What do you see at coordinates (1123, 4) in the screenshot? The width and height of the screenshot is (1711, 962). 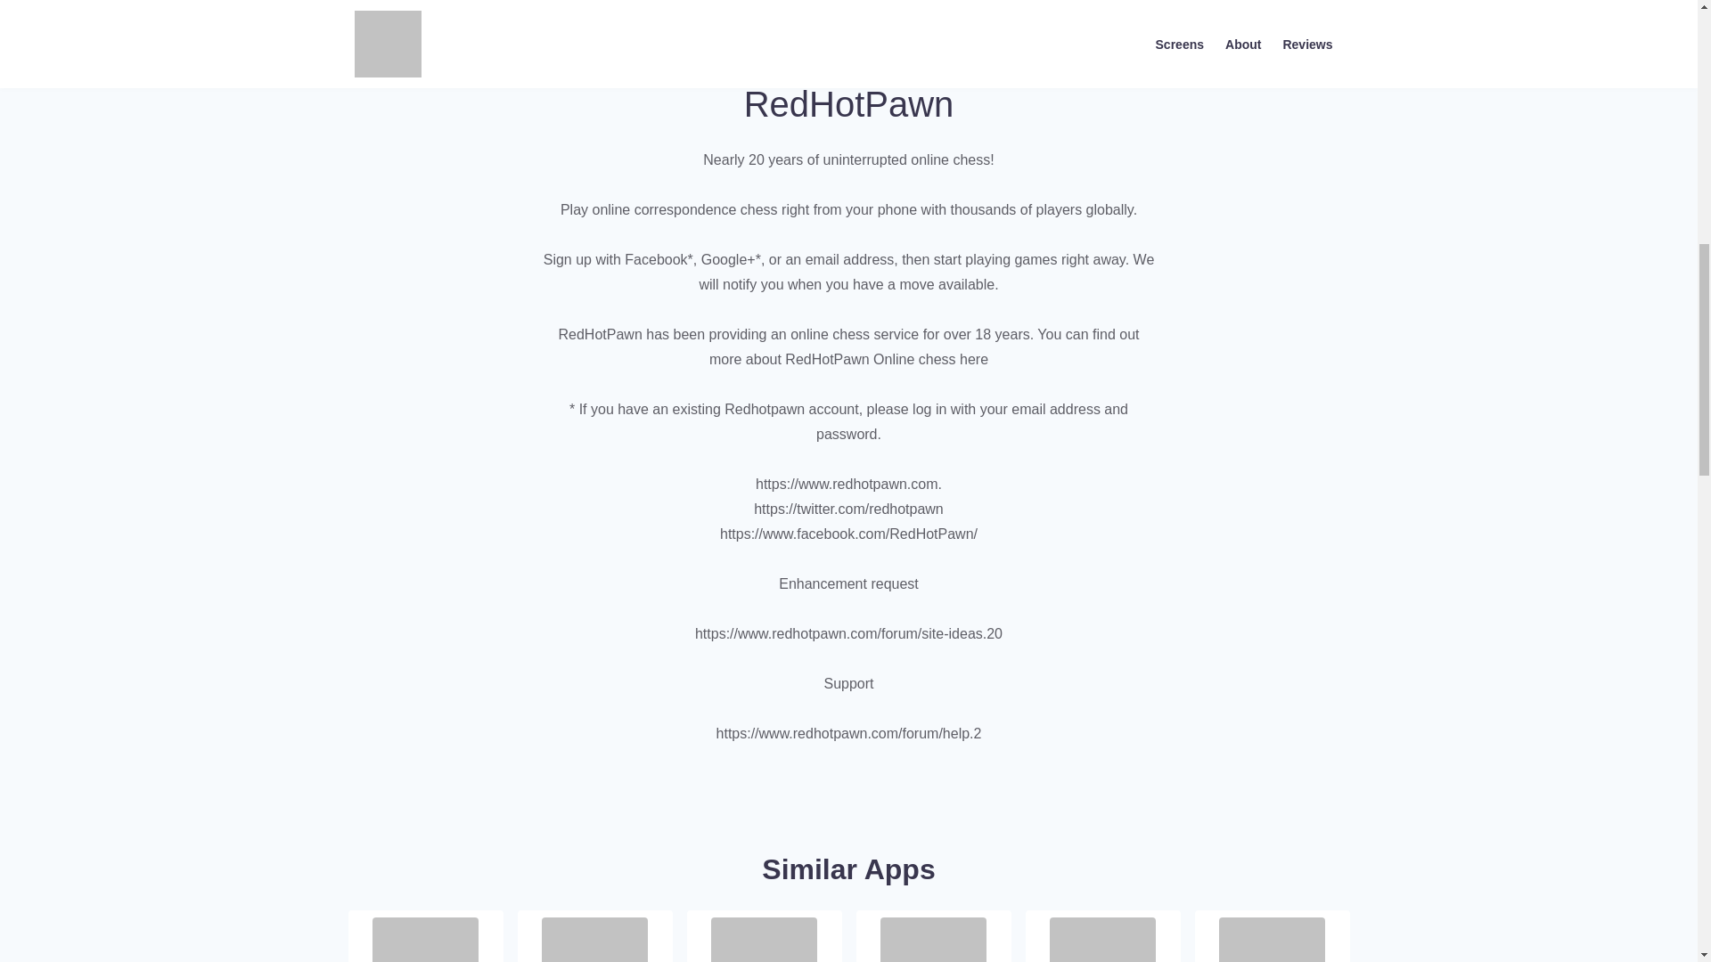 I see `AppPage.net` at bounding box center [1123, 4].